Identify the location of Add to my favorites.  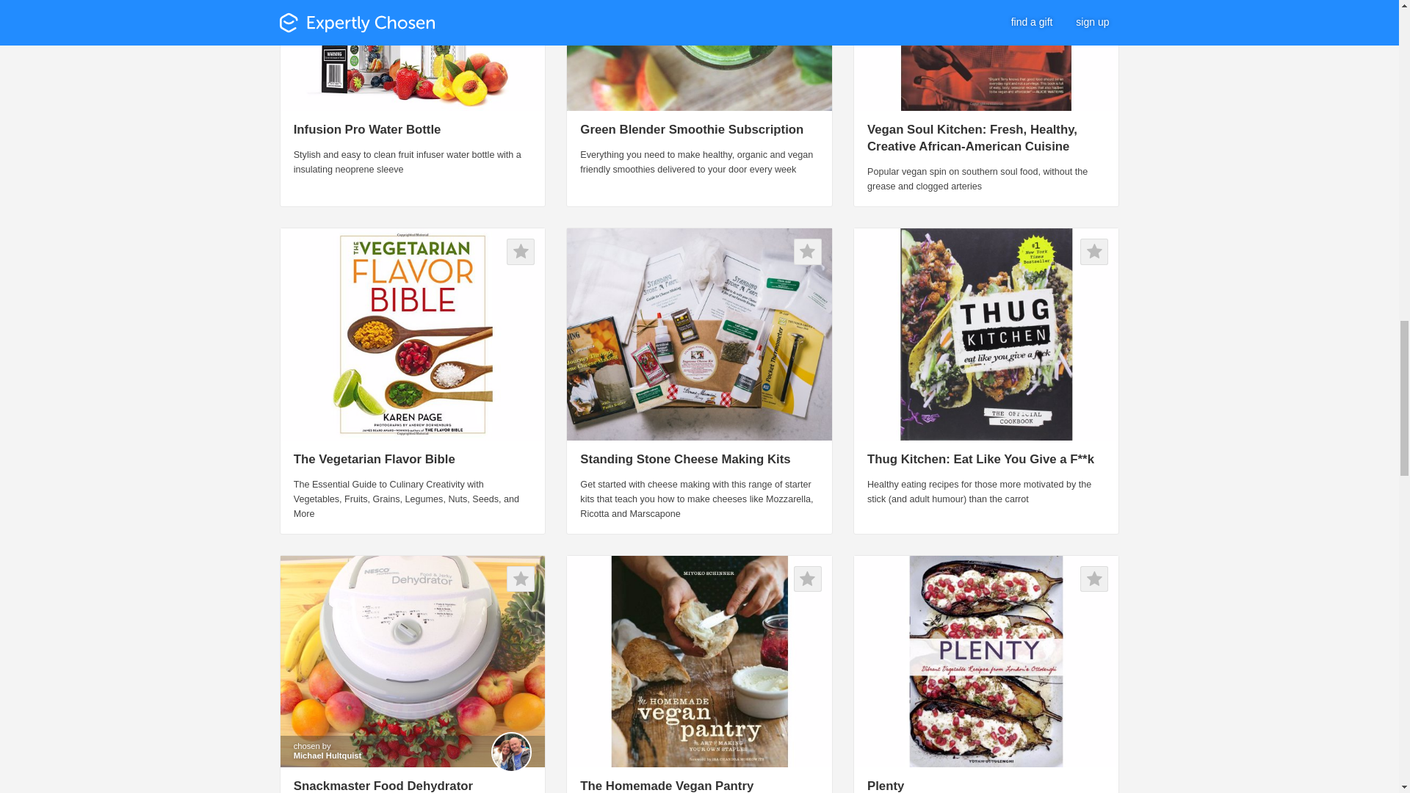
(1094, 251).